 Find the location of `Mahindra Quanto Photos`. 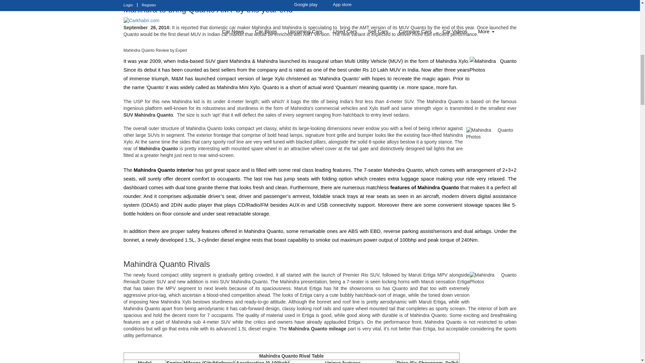

Mahindra Quanto Photos is located at coordinates (493, 287).